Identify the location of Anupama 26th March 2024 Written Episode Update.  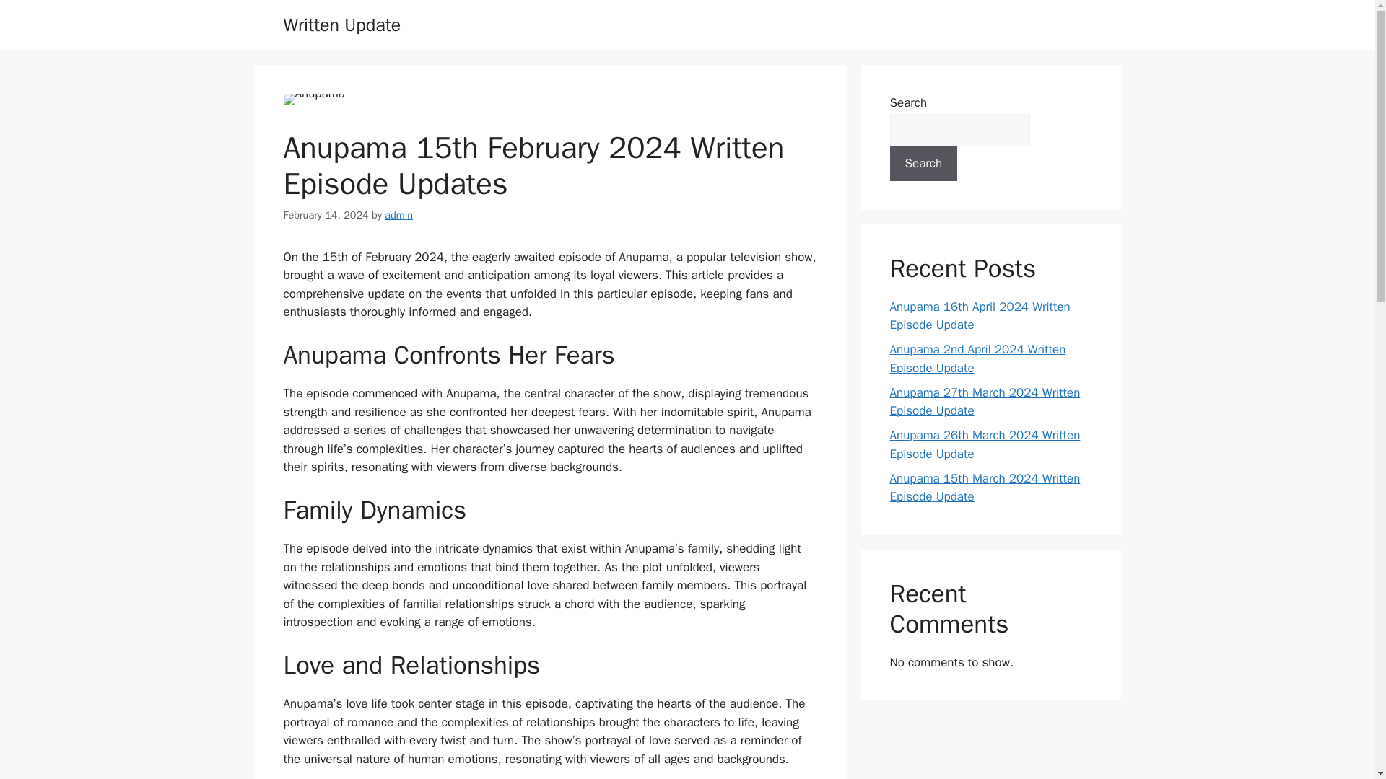
(985, 444).